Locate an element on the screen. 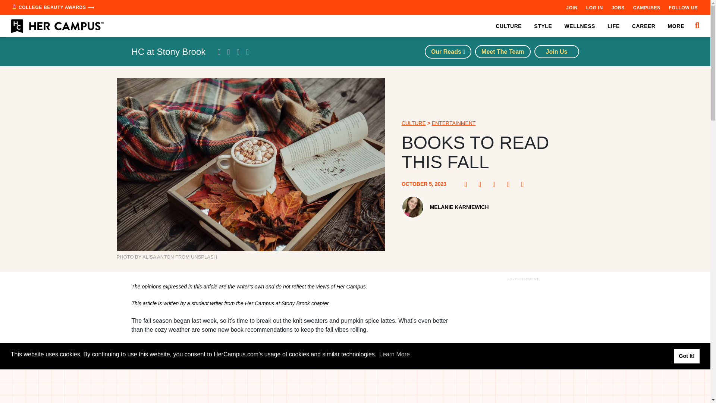 Image resolution: width=716 pixels, height=403 pixels. 3rd party ad content is located at coordinates (355, 386).